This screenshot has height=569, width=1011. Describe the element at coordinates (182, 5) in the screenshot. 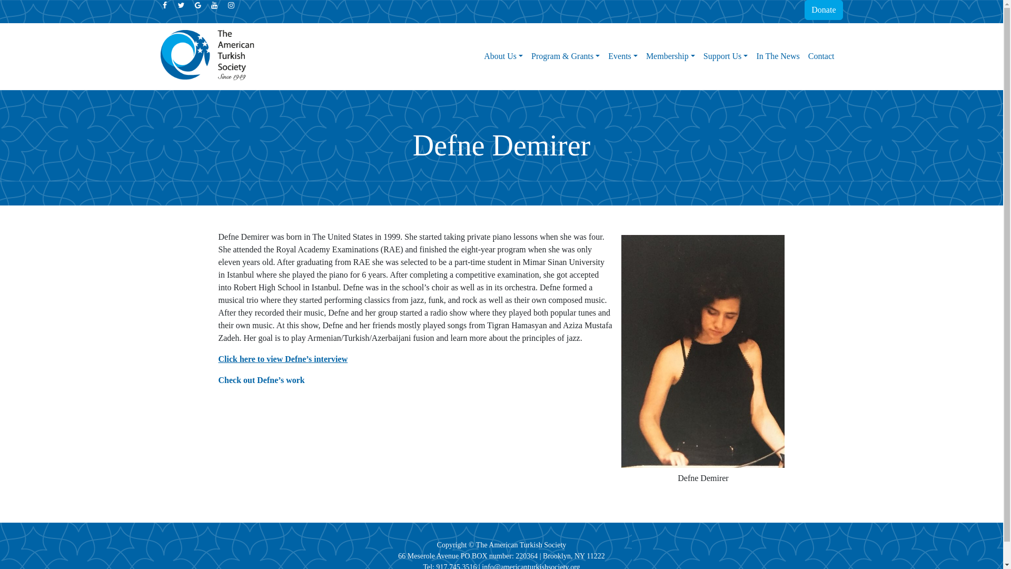

I see `twitter` at that location.